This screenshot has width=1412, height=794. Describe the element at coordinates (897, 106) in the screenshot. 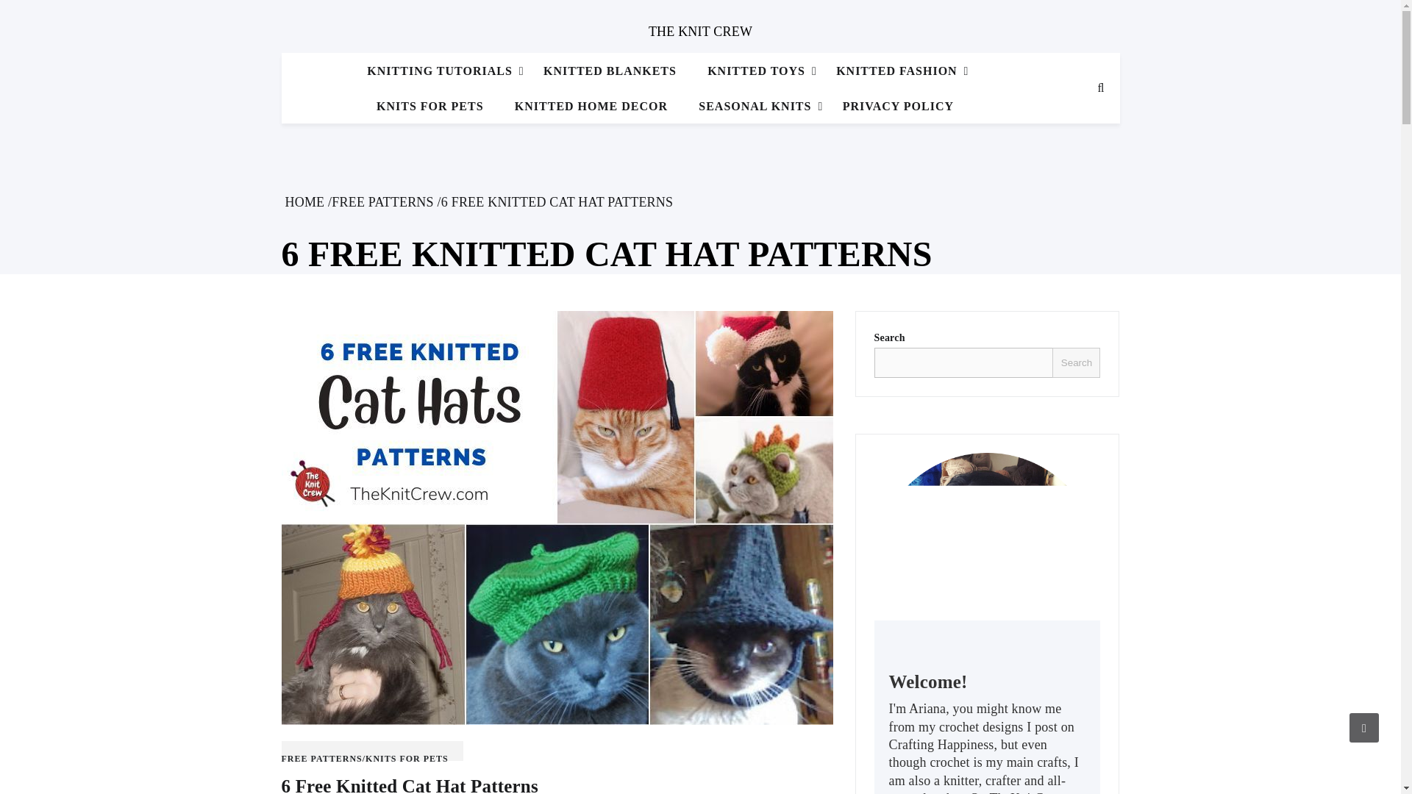

I see `PRIVACY POLICY` at that location.